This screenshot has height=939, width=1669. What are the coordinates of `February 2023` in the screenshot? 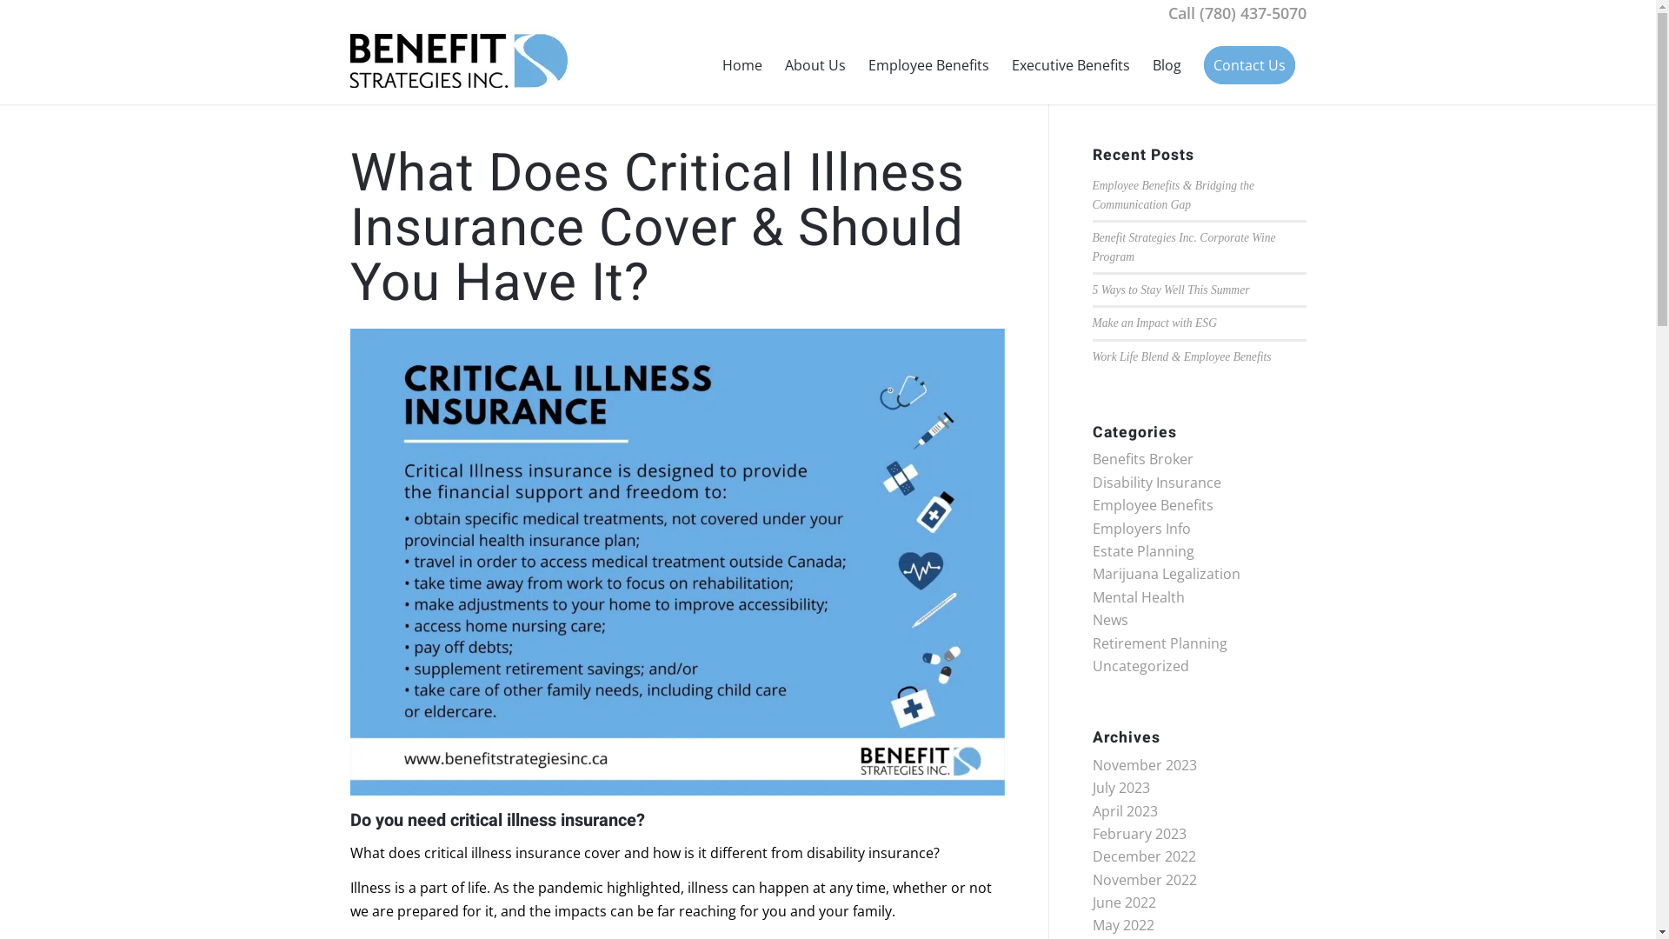 It's located at (1139, 834).